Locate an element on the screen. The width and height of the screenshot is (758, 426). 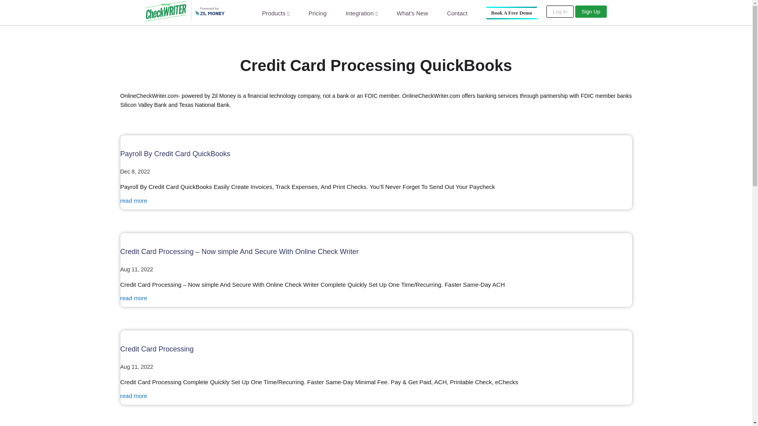
Log In is located at coordinates (560, 12).